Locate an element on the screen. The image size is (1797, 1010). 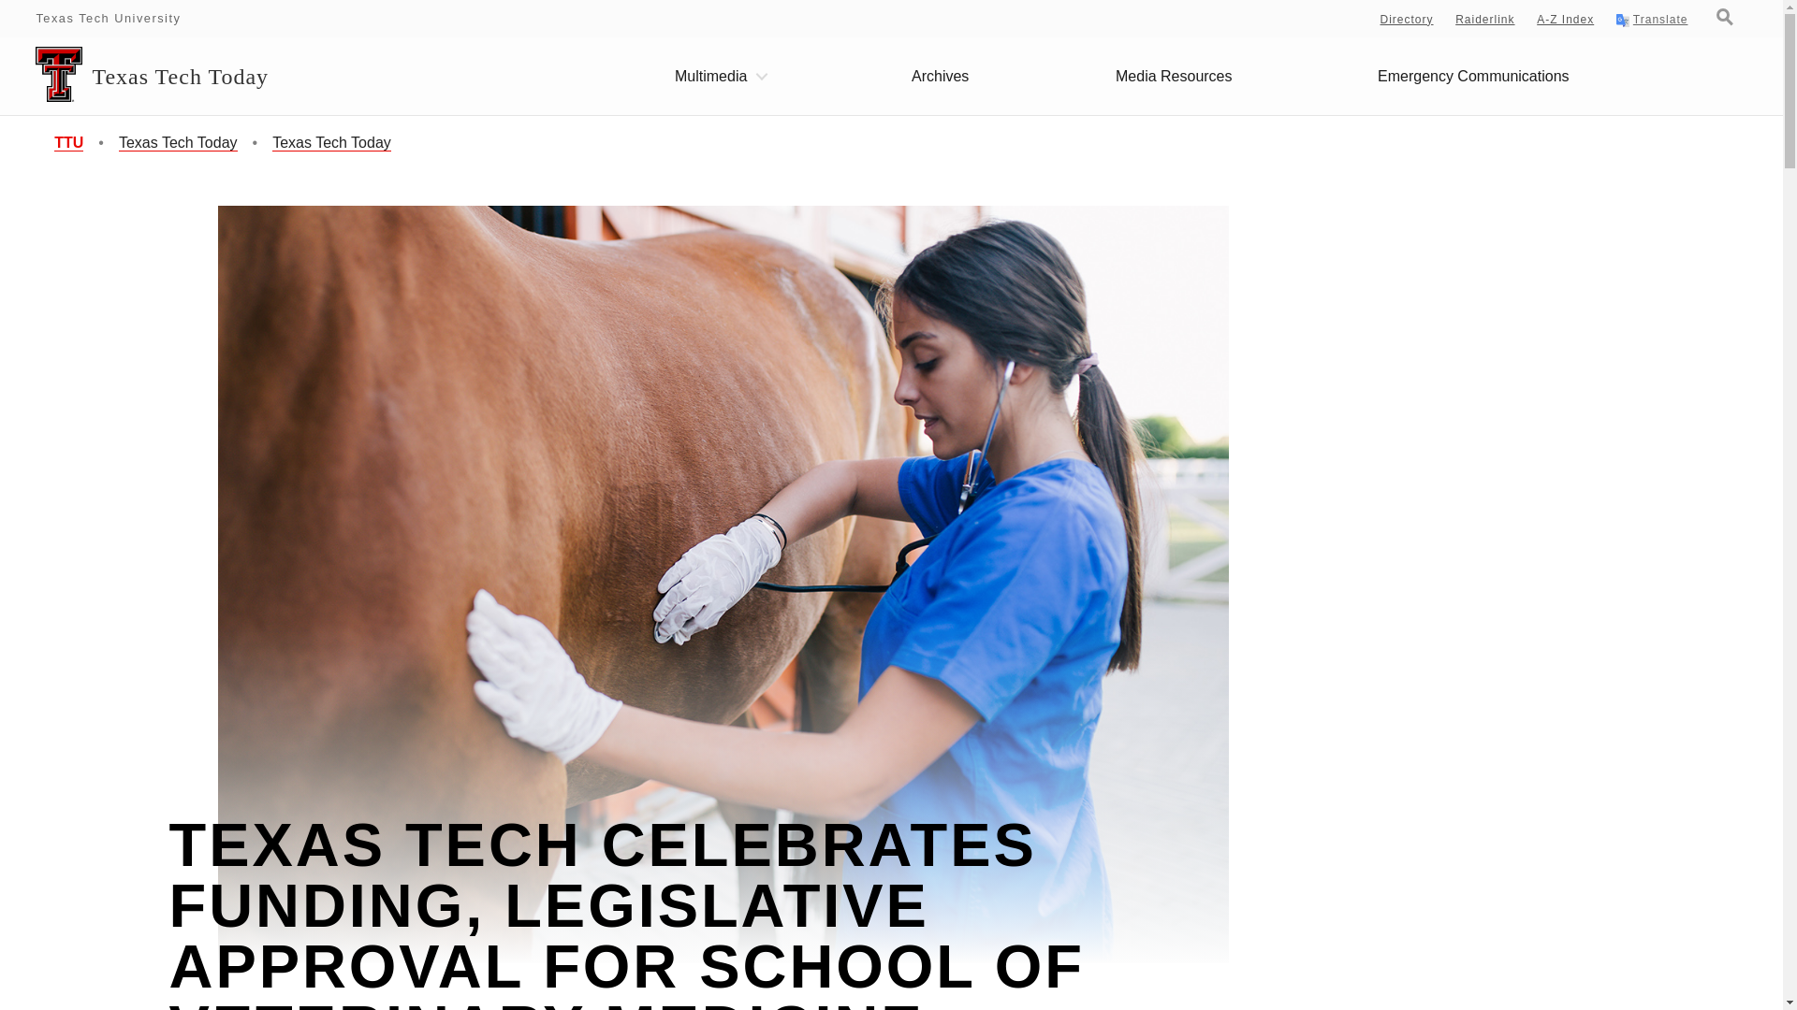
Multimedia is located at coordinates (719, 77).